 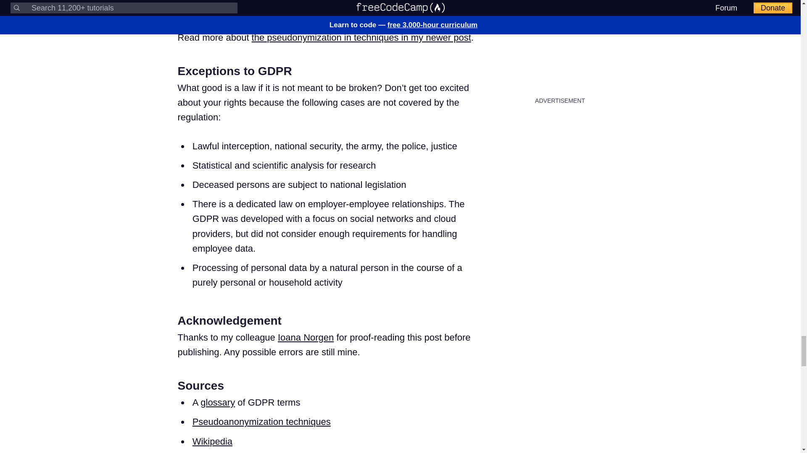 I want to click on Pseudoanonymization techniques, so click(x=261, y=422).